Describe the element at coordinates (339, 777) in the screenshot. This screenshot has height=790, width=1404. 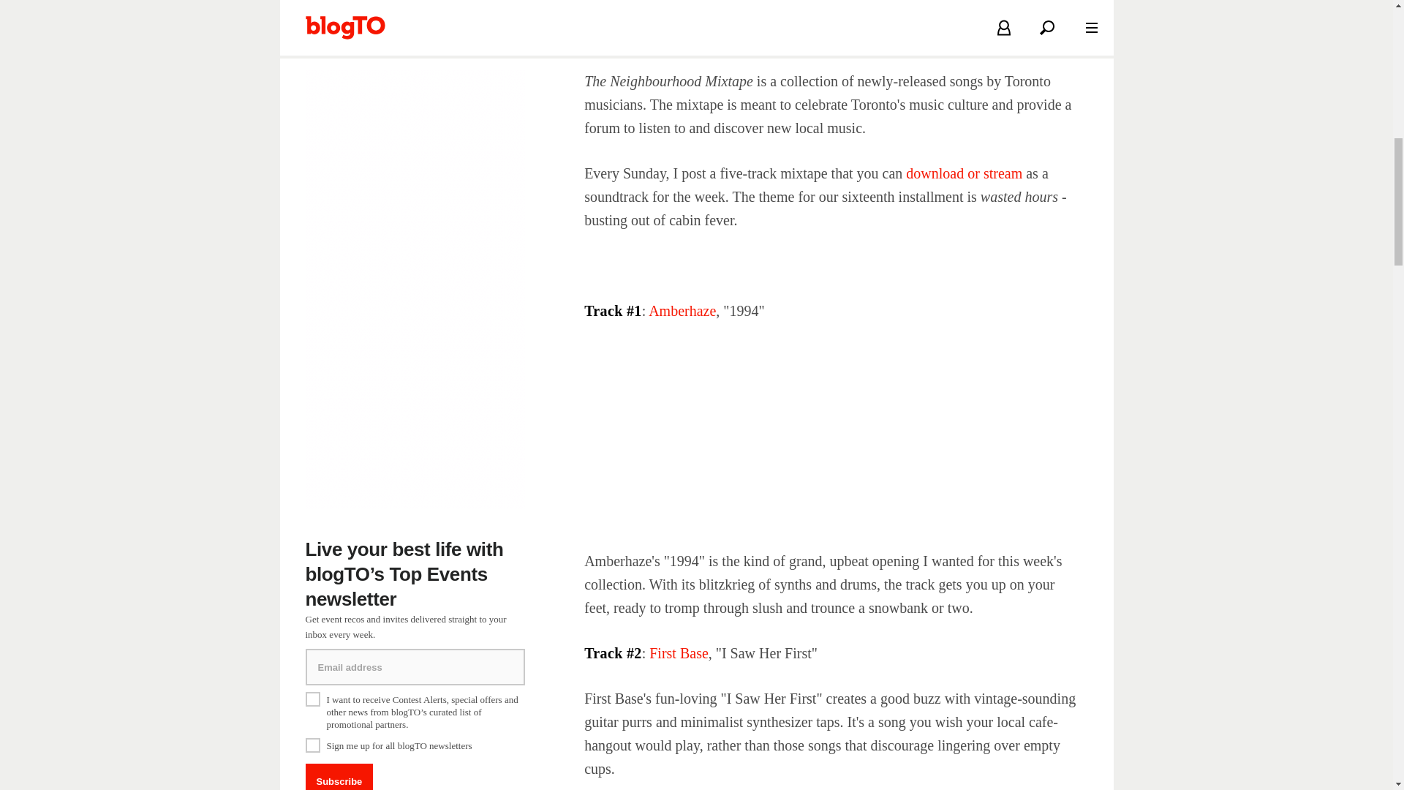
I see `Subscribe` at that location.